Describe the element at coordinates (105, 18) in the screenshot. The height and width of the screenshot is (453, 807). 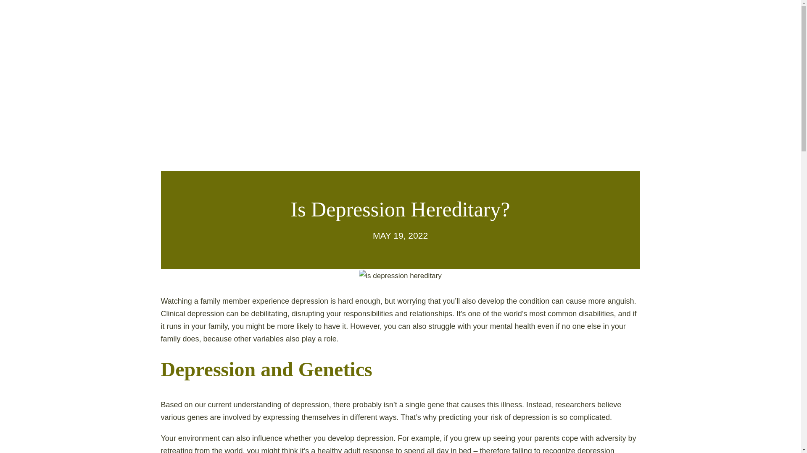
I see `Home` at that location.